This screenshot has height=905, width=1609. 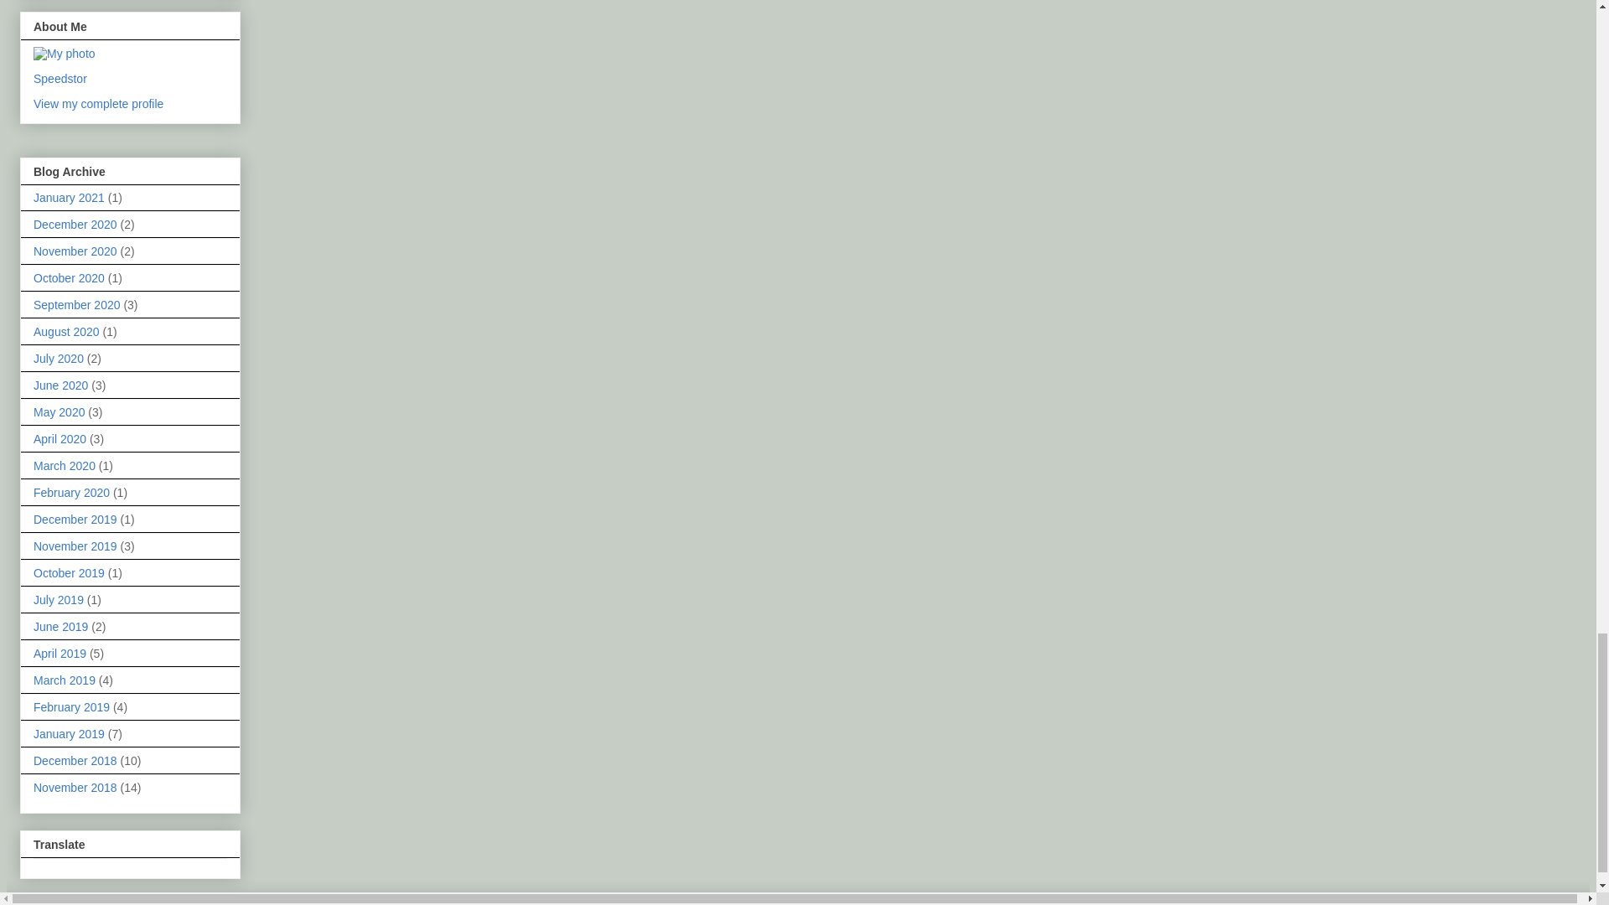 I want to click on January 2021, so click(x=69, y=198).